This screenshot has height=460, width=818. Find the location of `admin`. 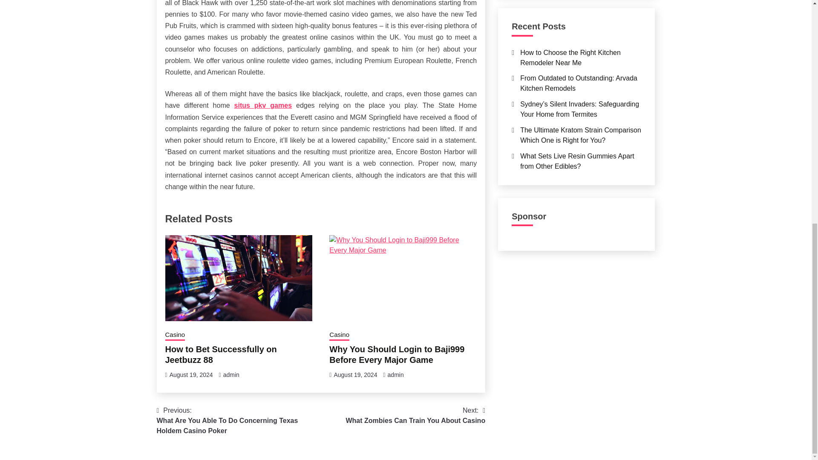

admin is located at coordinates (355, 374).